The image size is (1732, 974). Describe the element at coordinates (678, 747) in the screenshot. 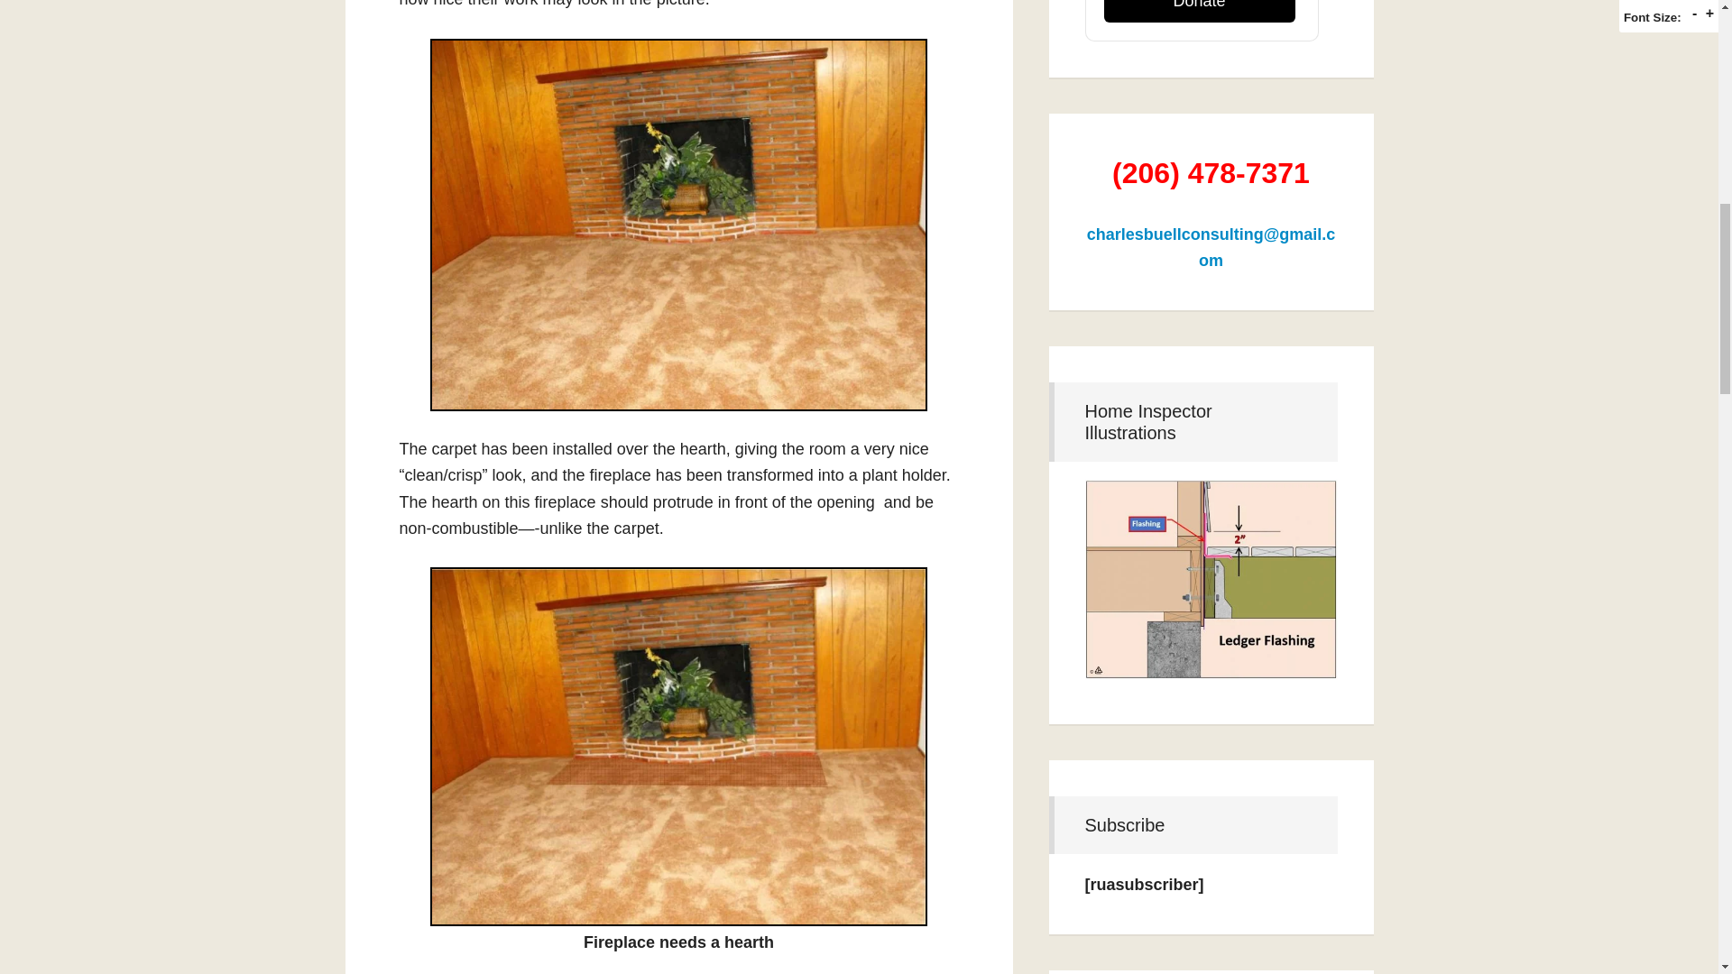

I see `fireplace2` at that location.